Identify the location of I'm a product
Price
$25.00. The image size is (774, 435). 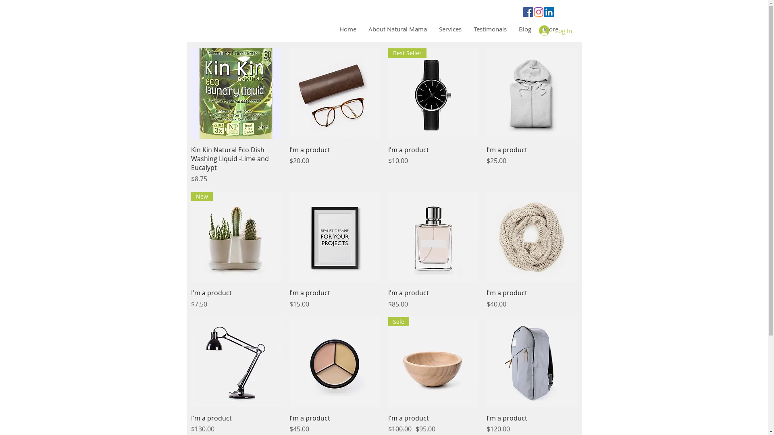
(532, 164).